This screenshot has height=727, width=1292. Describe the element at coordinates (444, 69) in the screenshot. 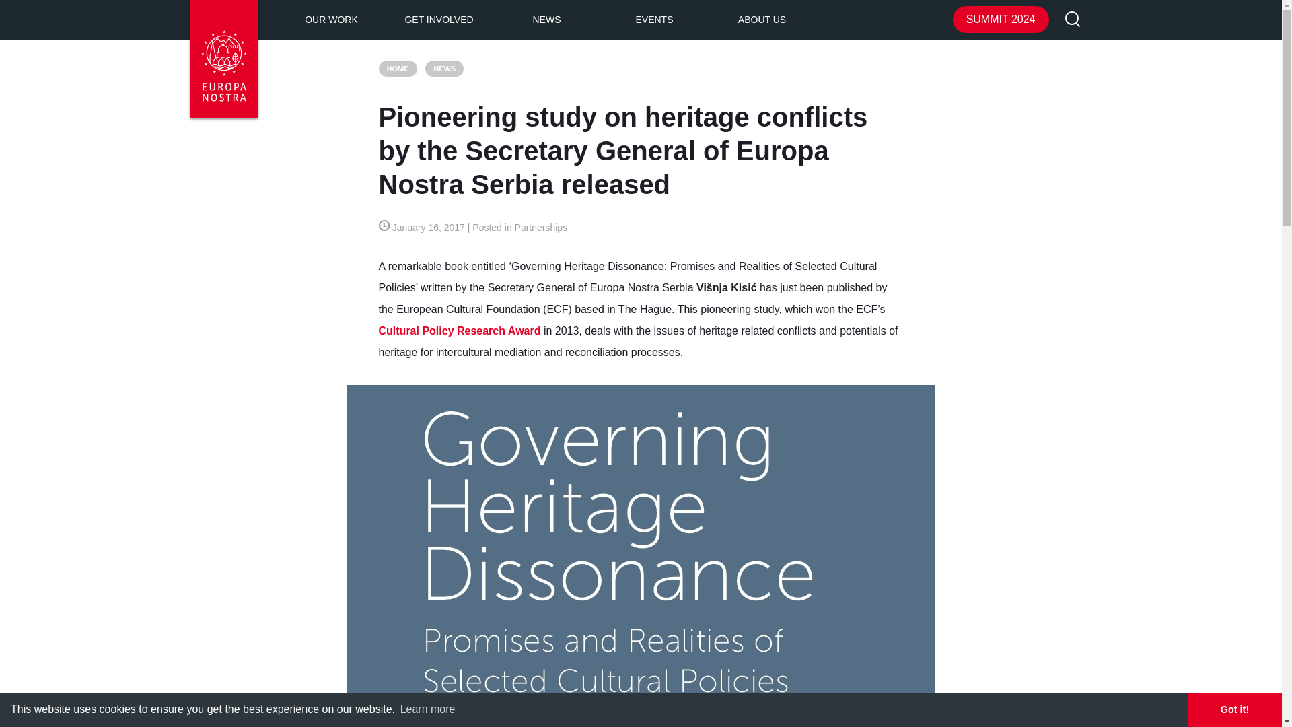

I see `Posts` at that location.